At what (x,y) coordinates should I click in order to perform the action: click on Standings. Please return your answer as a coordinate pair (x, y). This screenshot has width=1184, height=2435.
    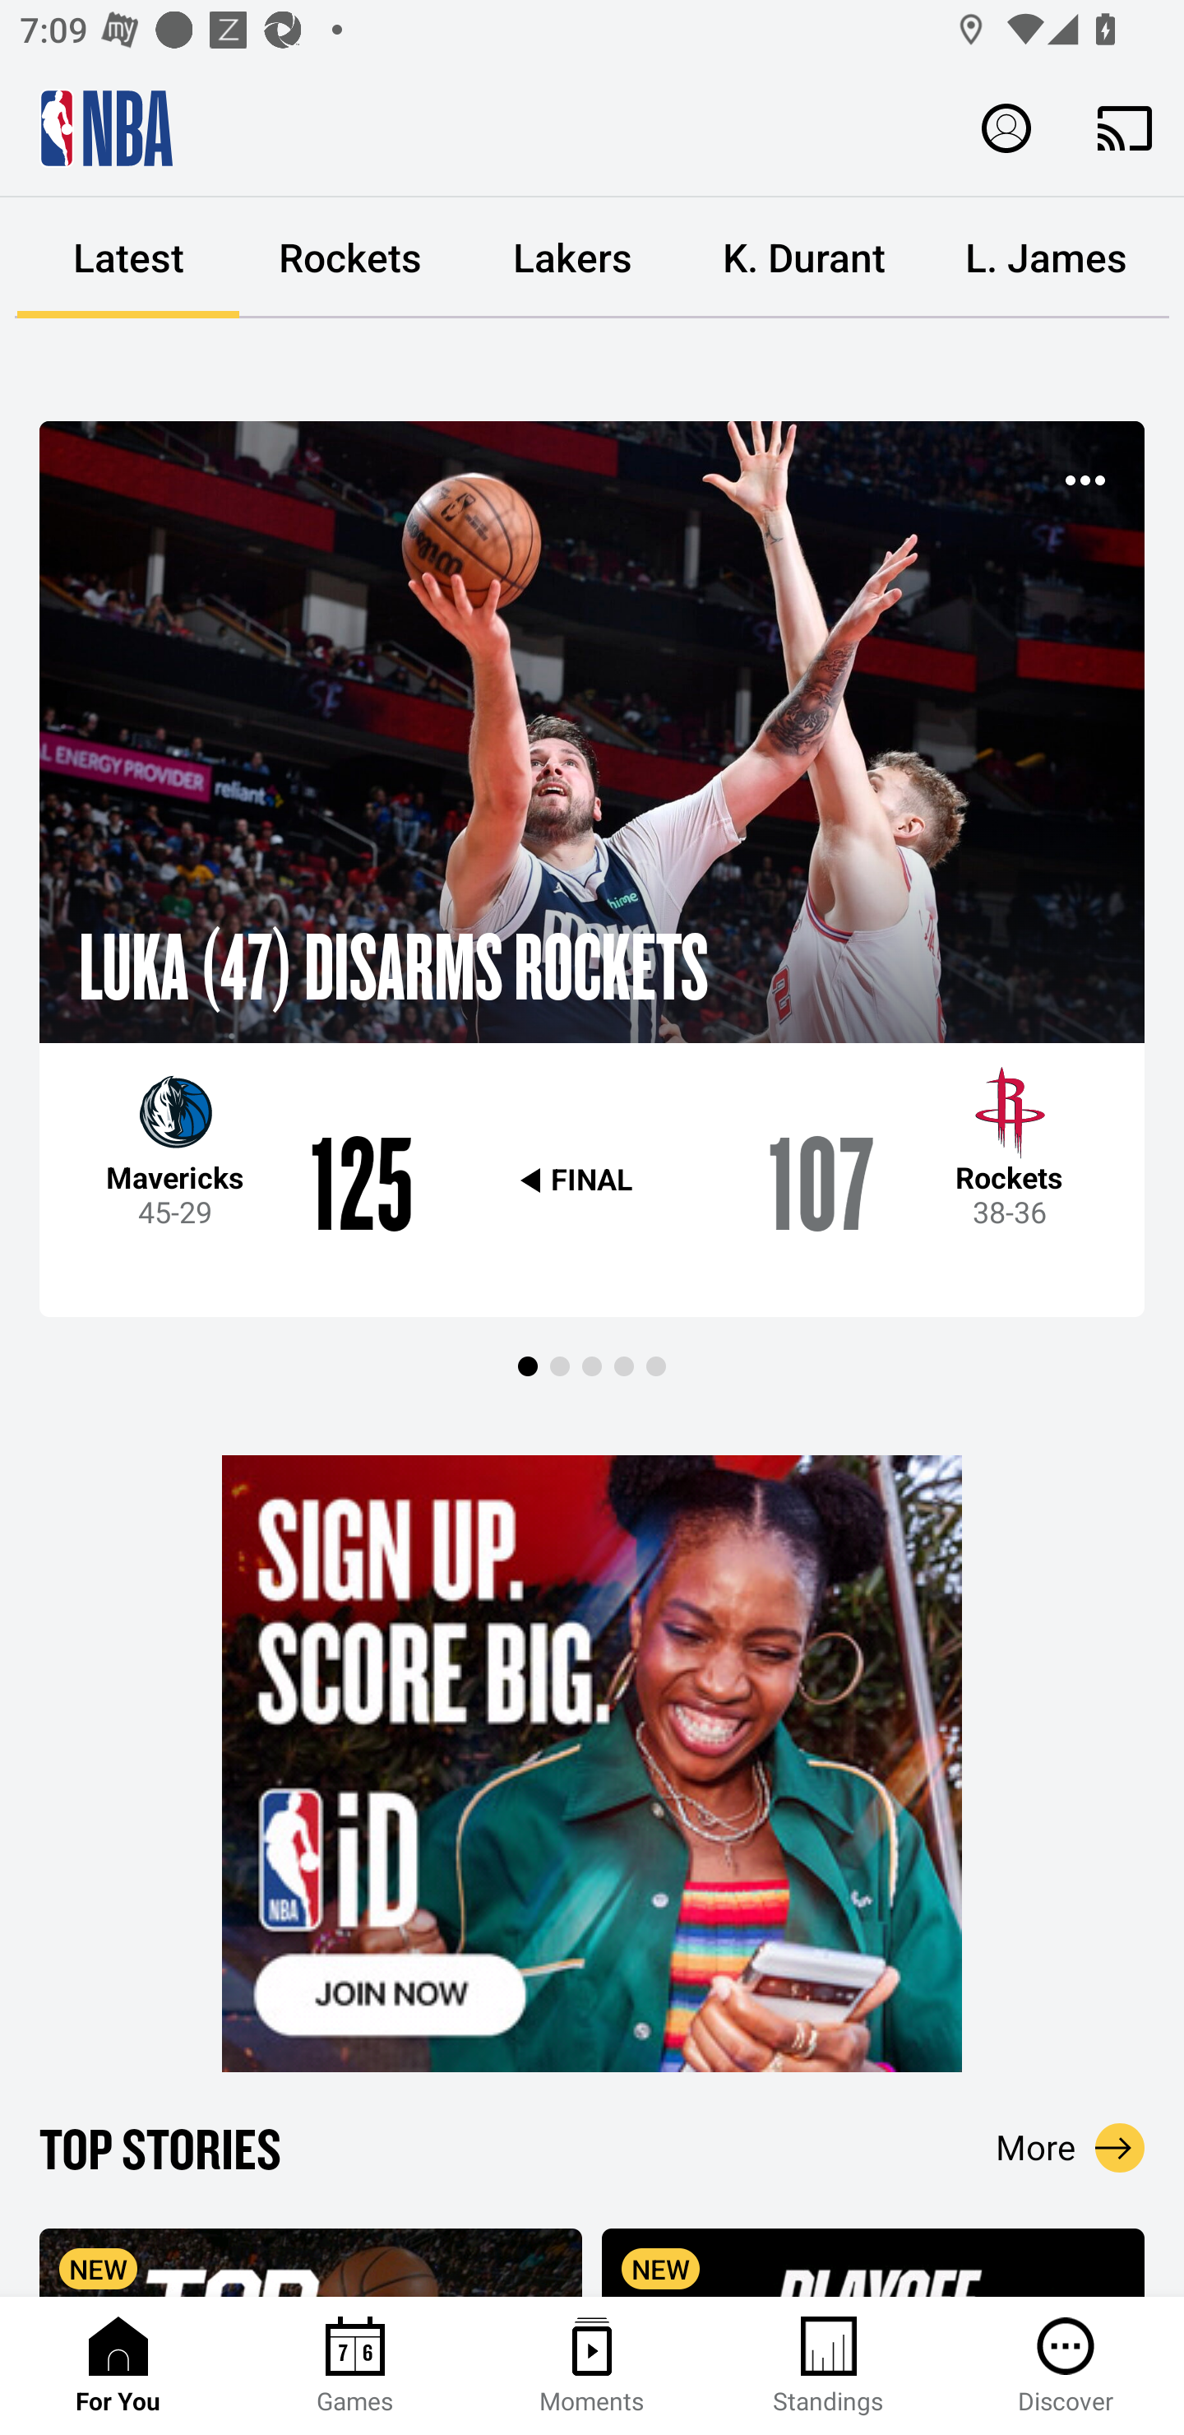
    Looking at the image, I should click on (829, 2366).